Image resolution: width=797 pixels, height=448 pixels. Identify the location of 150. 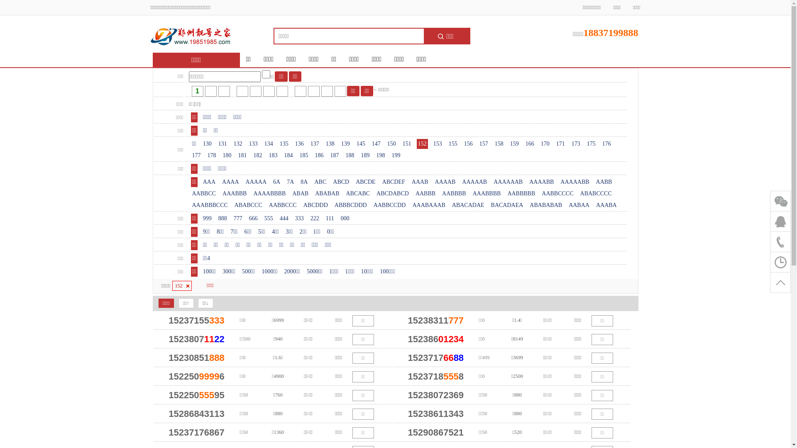
(392, 144).